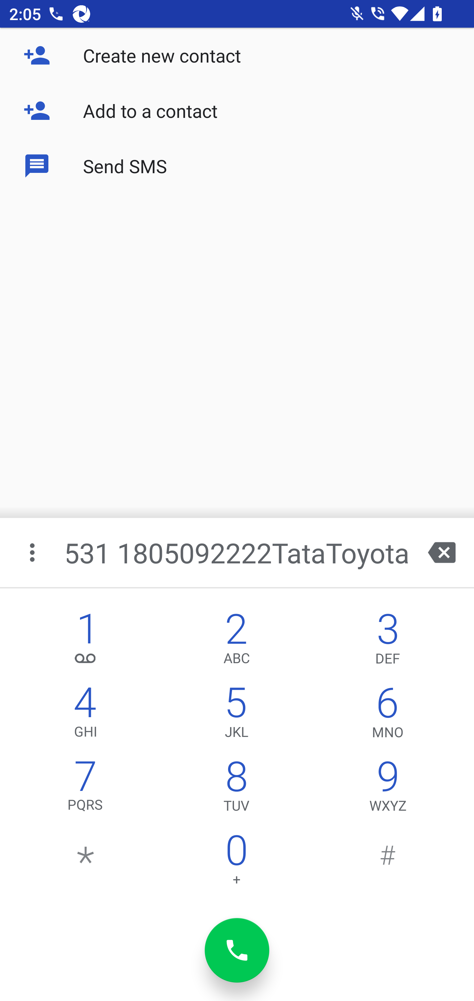 This screenshot has height=1001, width=474. Describe the element at coordinates (86, 641) in the screenshot. I see `1, 1` at that location.